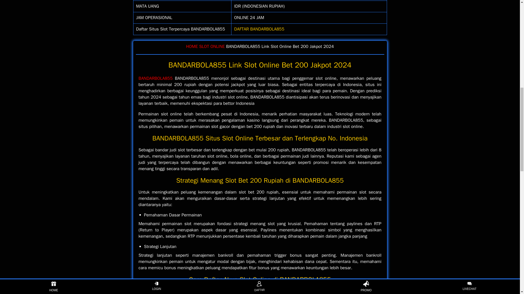  I want to click on DAFTAR BANDARBOLA855, so click(259, 29).